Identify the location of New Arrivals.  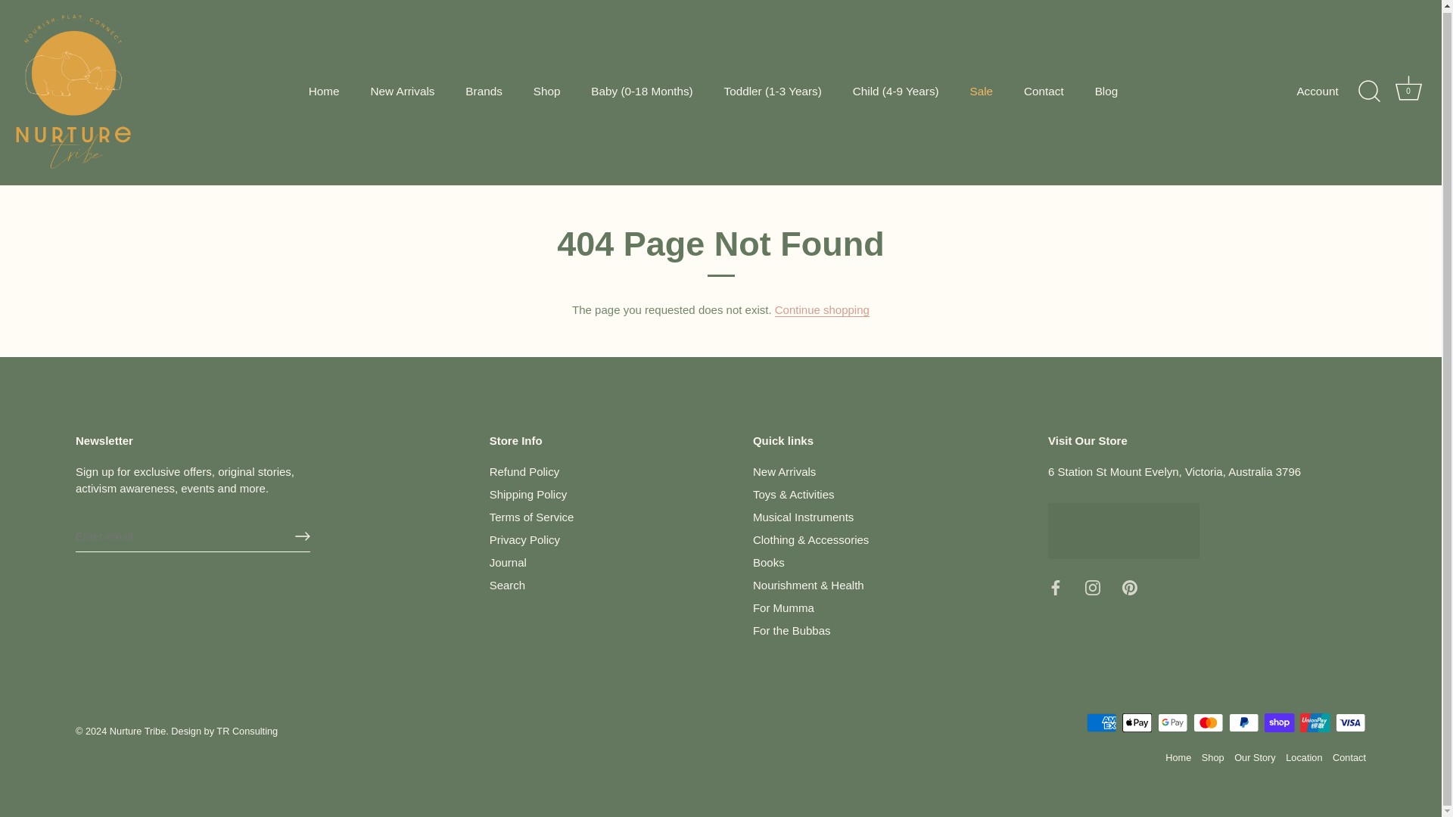
(403, 91).